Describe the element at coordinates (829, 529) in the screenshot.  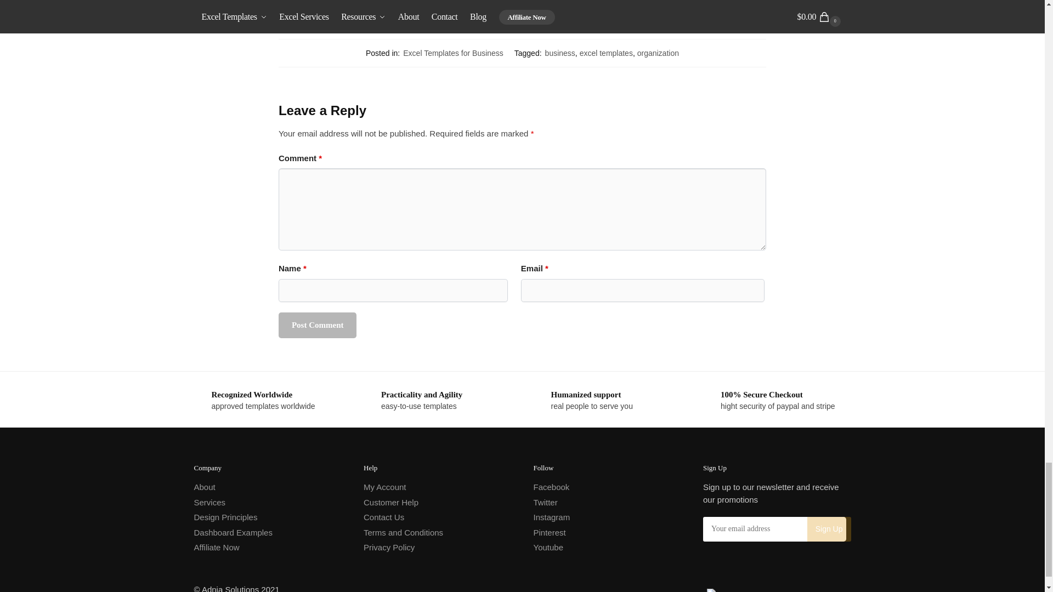
I see `Sign up` at that location.